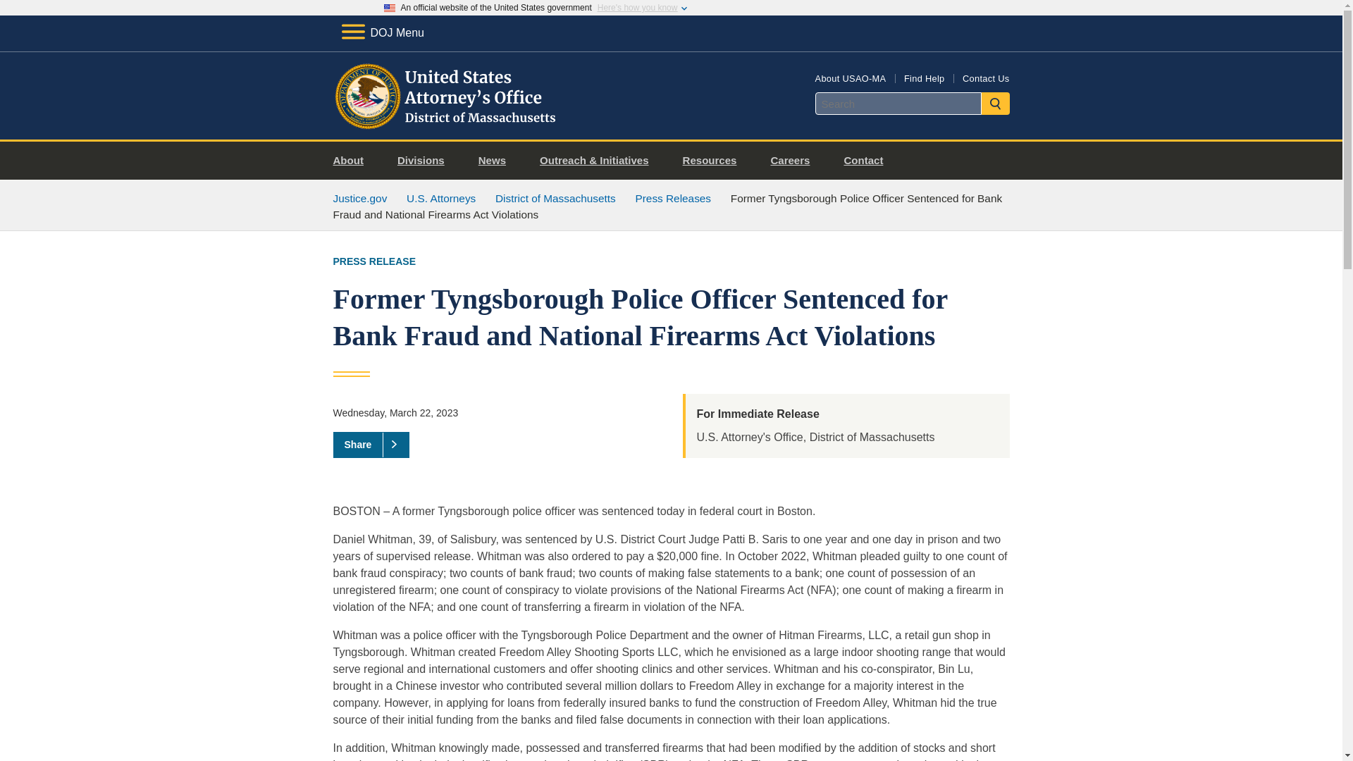 This screenshot has height=761, width=1353. What do you see at coordinates (868, 161) in the screenshot?
I see `Contact` at bounding box center [868, 161].